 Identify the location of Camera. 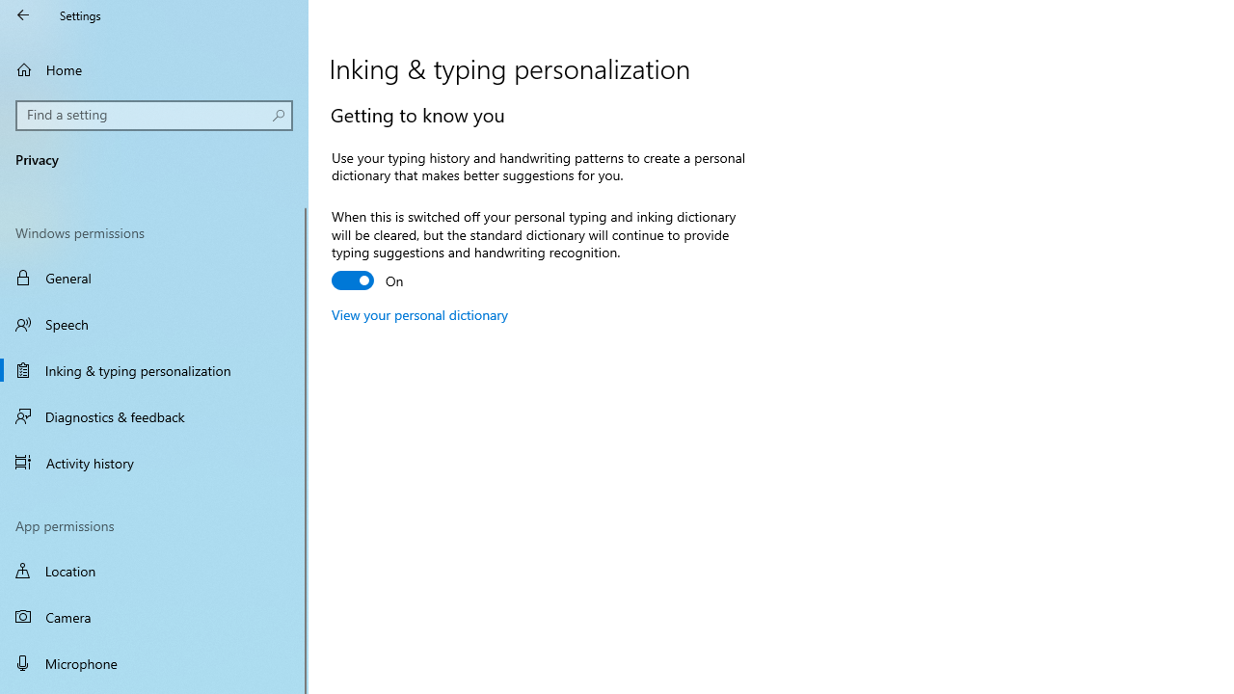
(154, 617).